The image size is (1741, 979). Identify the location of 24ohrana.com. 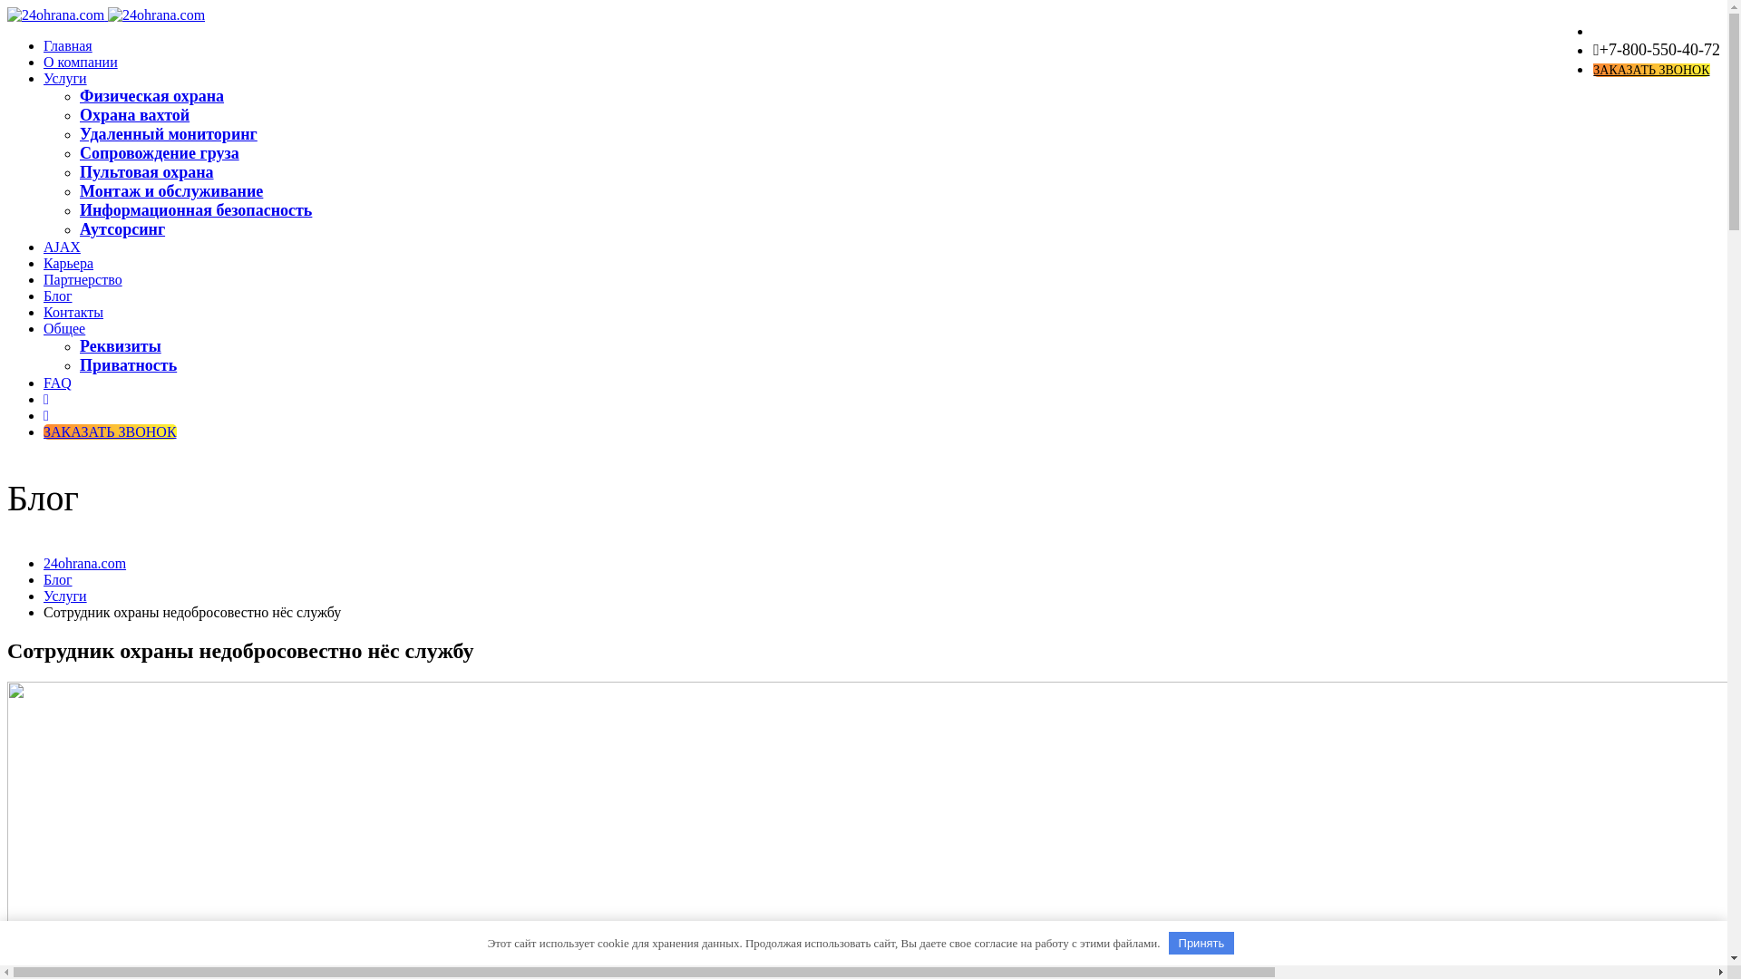
(85, 563).